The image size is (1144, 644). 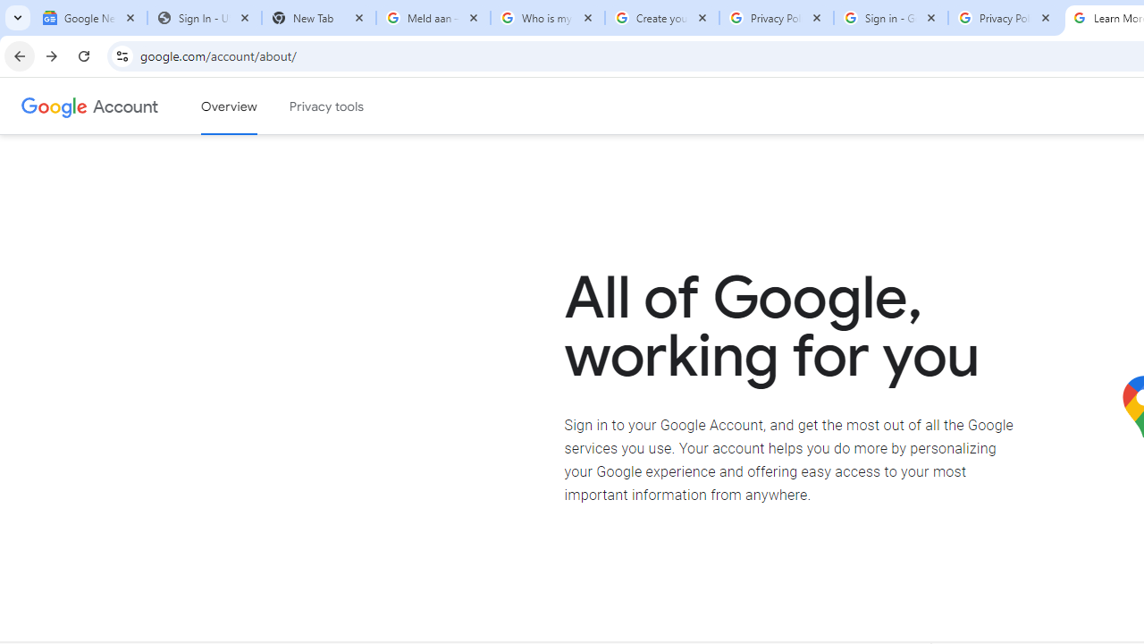 I want to click on Manage Settings, so click(x=316, y=171).